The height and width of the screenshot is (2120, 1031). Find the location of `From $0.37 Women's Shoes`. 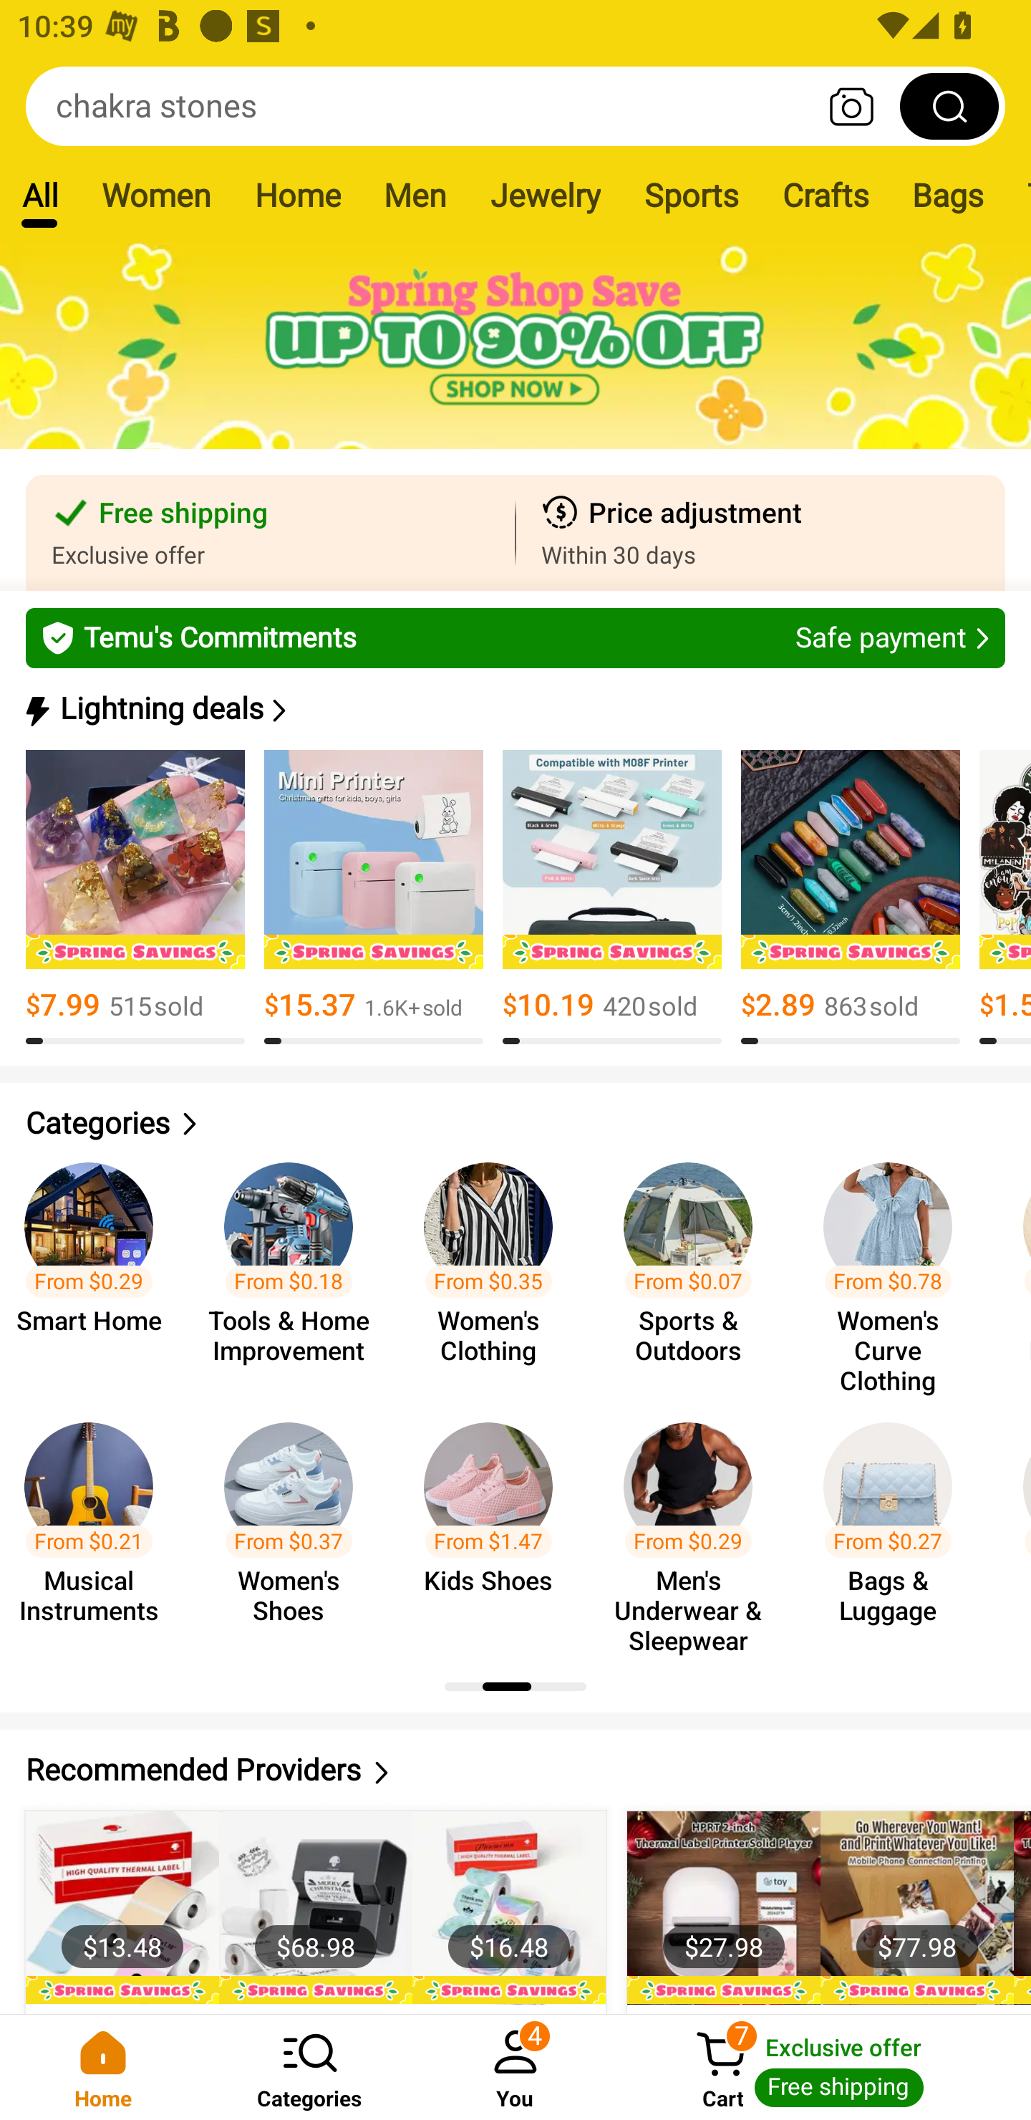

From $0.37 Women's Shoes is located at coordinates (295, 1526).